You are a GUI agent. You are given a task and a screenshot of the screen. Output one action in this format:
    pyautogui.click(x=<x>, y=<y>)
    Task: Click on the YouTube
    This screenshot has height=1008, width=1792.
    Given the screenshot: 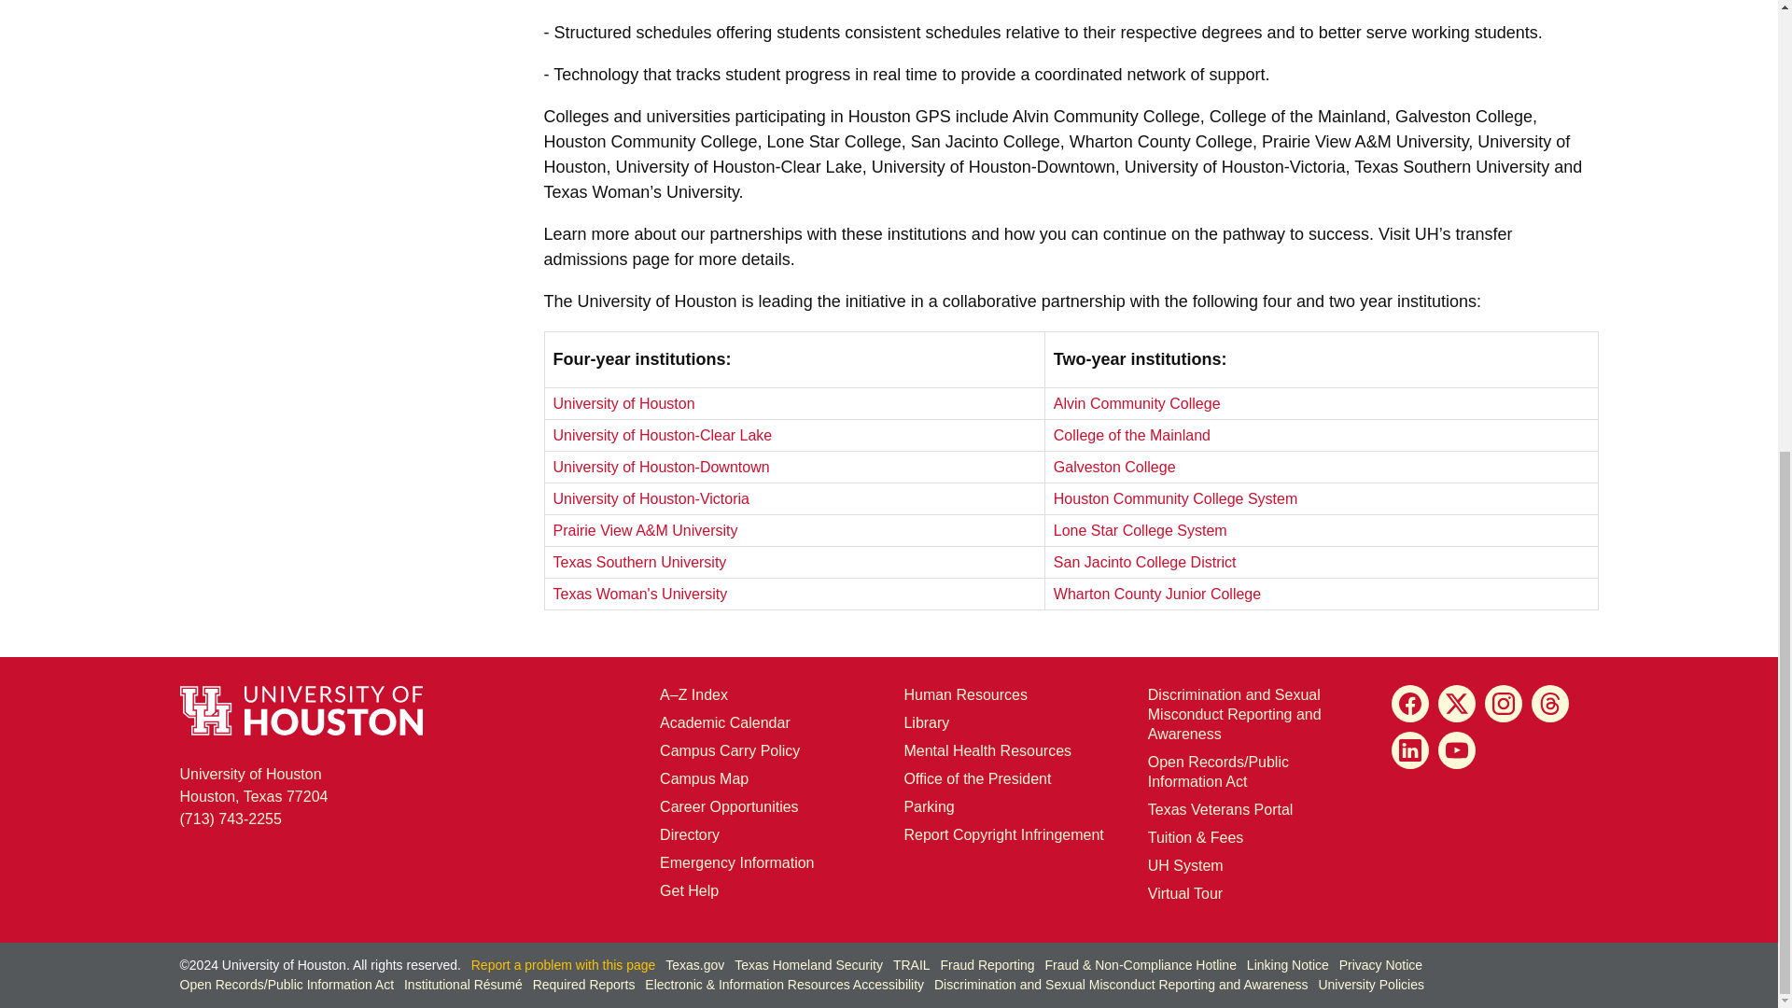 What is the action you would take?
    pyautogui.click(x=1456, y=749)
    